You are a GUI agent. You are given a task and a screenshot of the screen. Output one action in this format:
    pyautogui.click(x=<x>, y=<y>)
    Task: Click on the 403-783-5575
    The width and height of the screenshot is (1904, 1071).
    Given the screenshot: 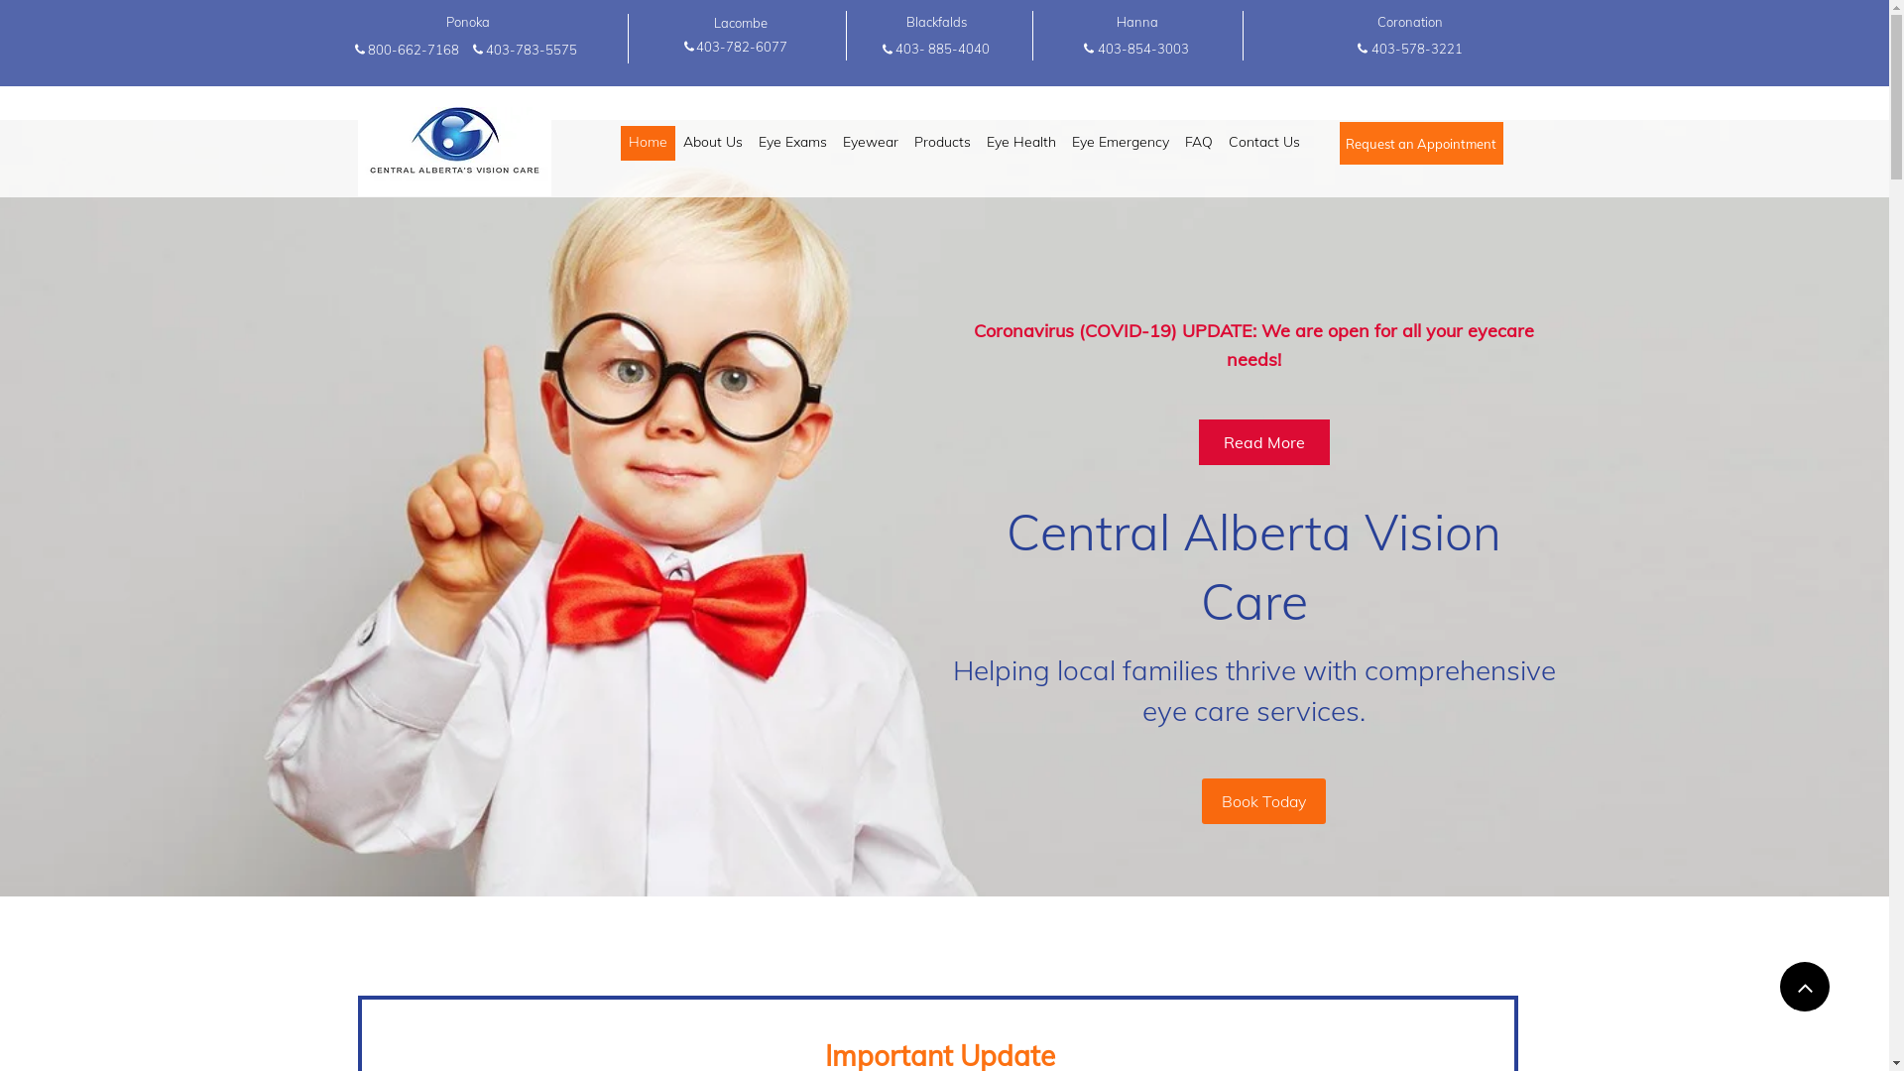 What is the action you would take?
    pyautogui.click(x=532, y=50)
    